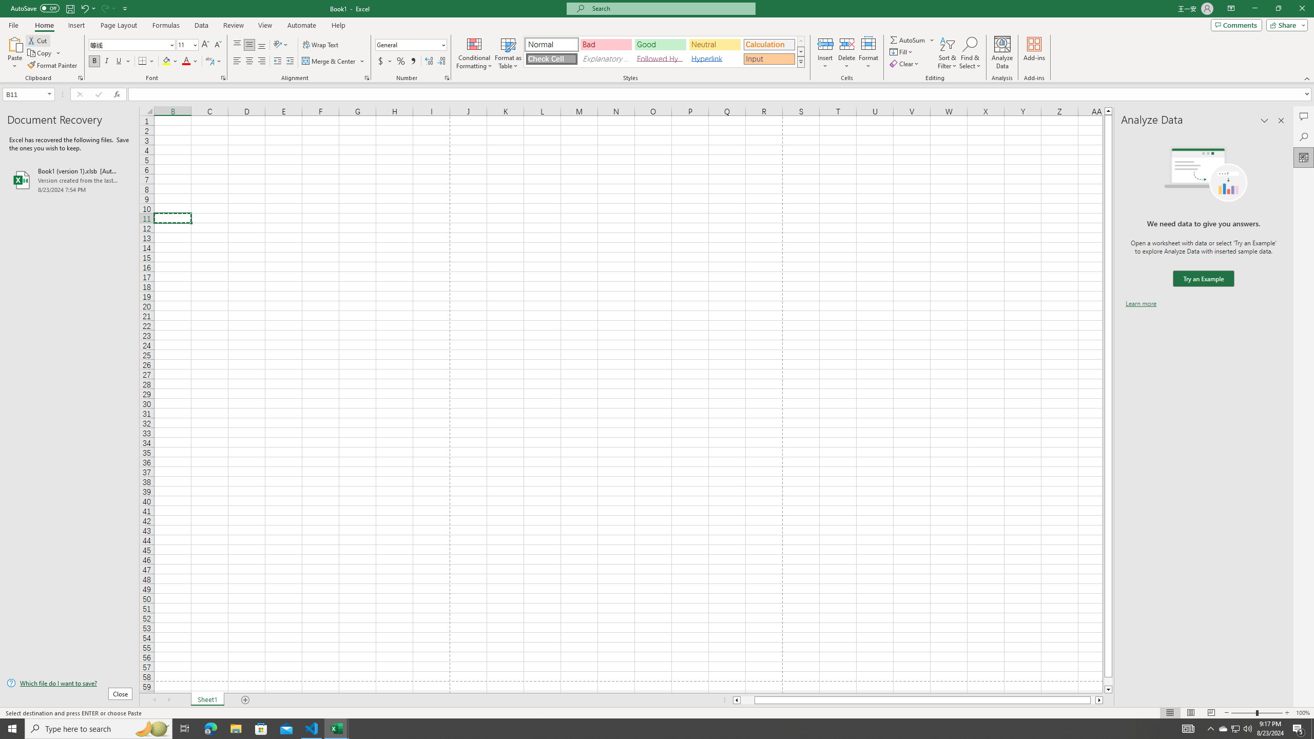 This screenshot has height=739, width=1314. Describe the element at coordinates (186, 62) in the screenshot. I see `Font Color RGB(255, 0, 0)` at that location.